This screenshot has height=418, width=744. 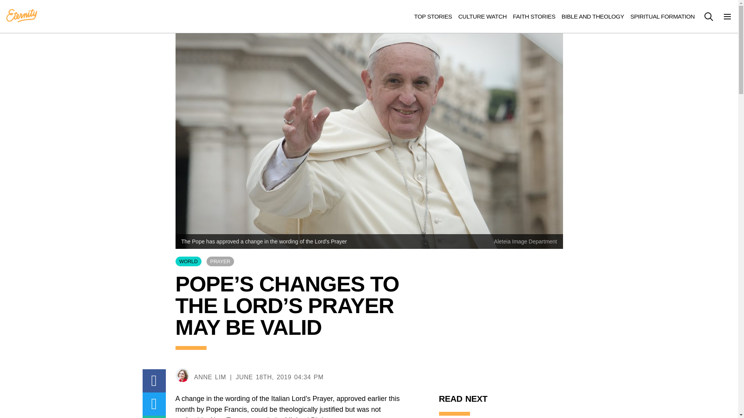 I want to click on Return to the Eternity News Homepage, so click(x=22, y=16).